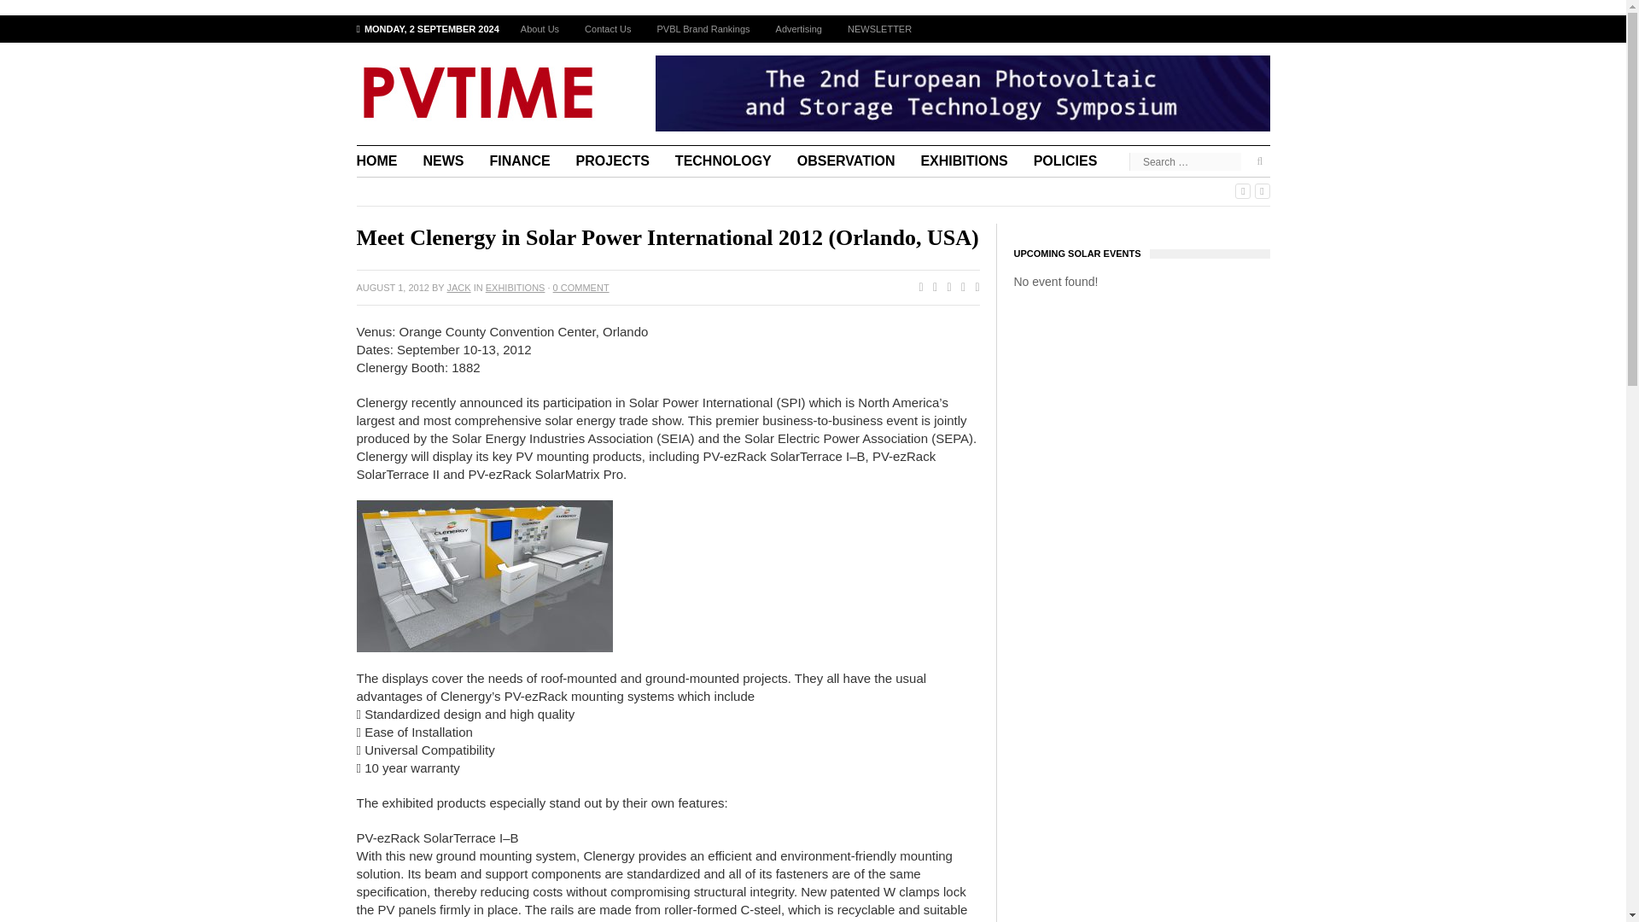 This screenshot has width=1639, height=922. I want to click on NEWSLETTER, so click(879, 29).